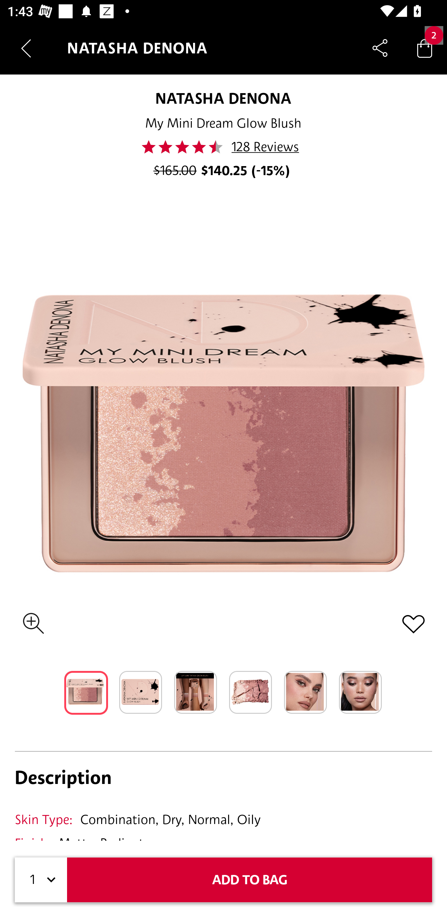  I want to click on 1, so click(41, 880).